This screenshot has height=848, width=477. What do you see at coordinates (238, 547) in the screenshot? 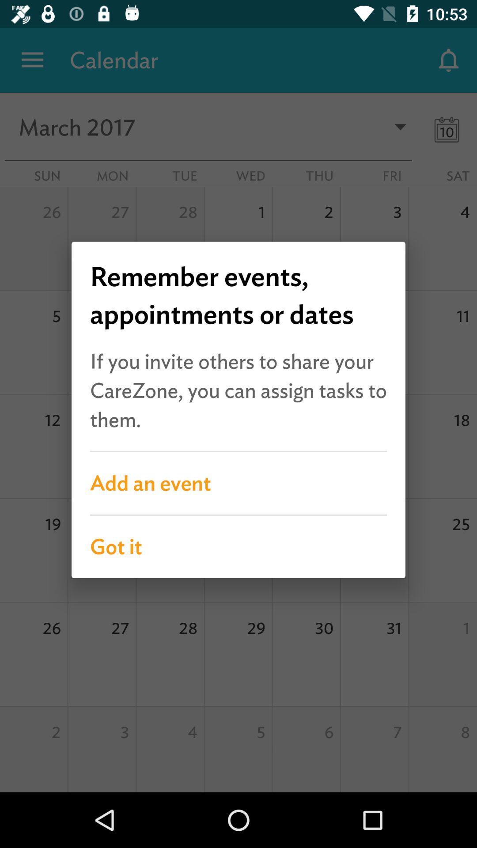
I see `swipe to the got it item` at bounding box center [238, 547].